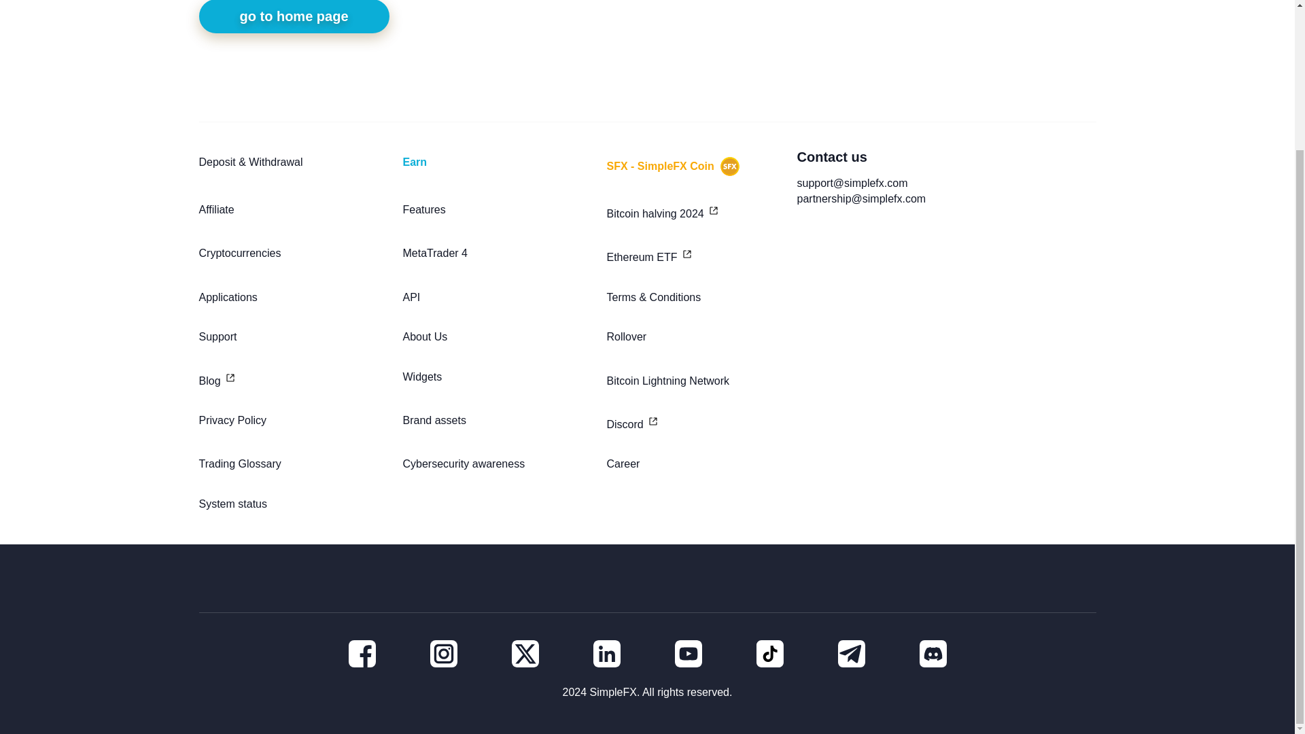 Image resolution: width=1305 pixels, height=734 pixels. I want to click on Privacy Policy, so click(294, 423).